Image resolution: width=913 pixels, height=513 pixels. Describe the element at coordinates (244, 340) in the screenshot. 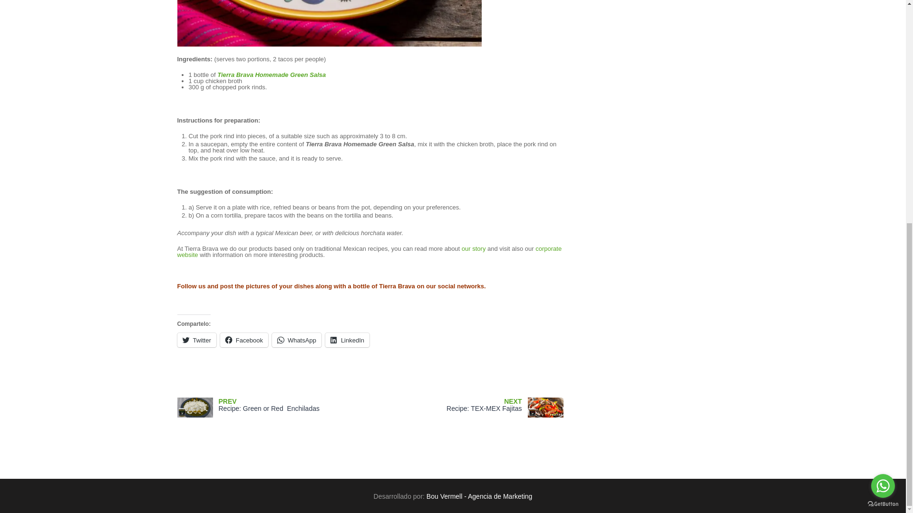

I see `Click to share on Facebook` at that location.